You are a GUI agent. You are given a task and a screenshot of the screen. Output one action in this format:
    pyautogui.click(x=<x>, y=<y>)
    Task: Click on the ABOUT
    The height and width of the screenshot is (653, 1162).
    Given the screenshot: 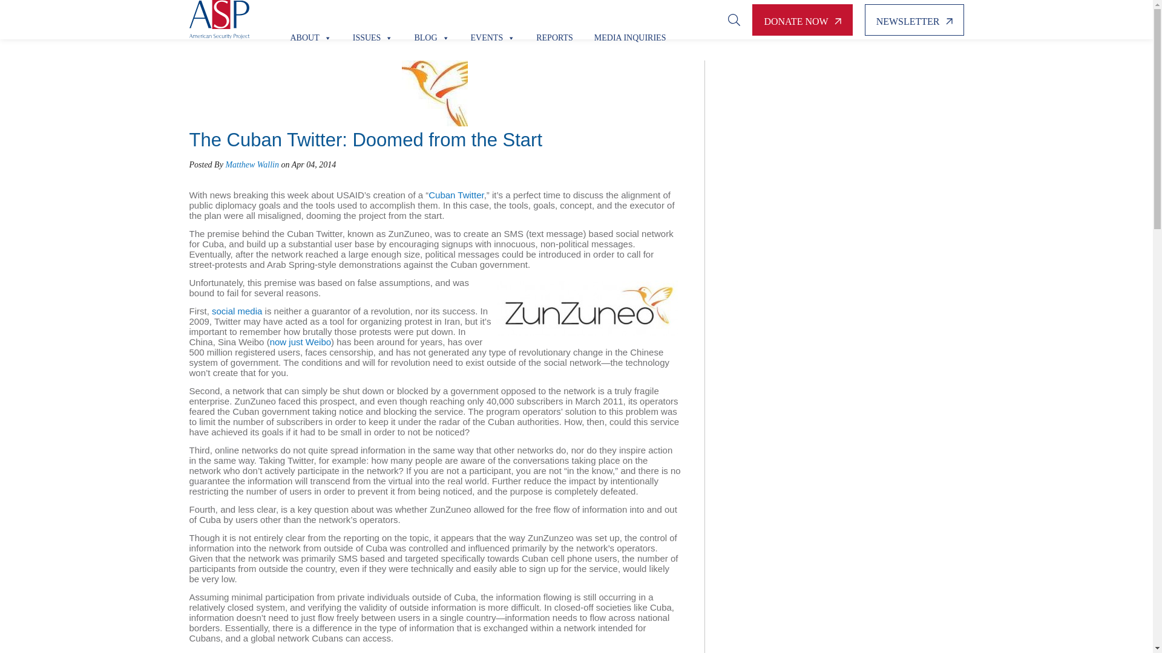 What is the action you would take?
    pyautogui.click(x=310, y=19)
    